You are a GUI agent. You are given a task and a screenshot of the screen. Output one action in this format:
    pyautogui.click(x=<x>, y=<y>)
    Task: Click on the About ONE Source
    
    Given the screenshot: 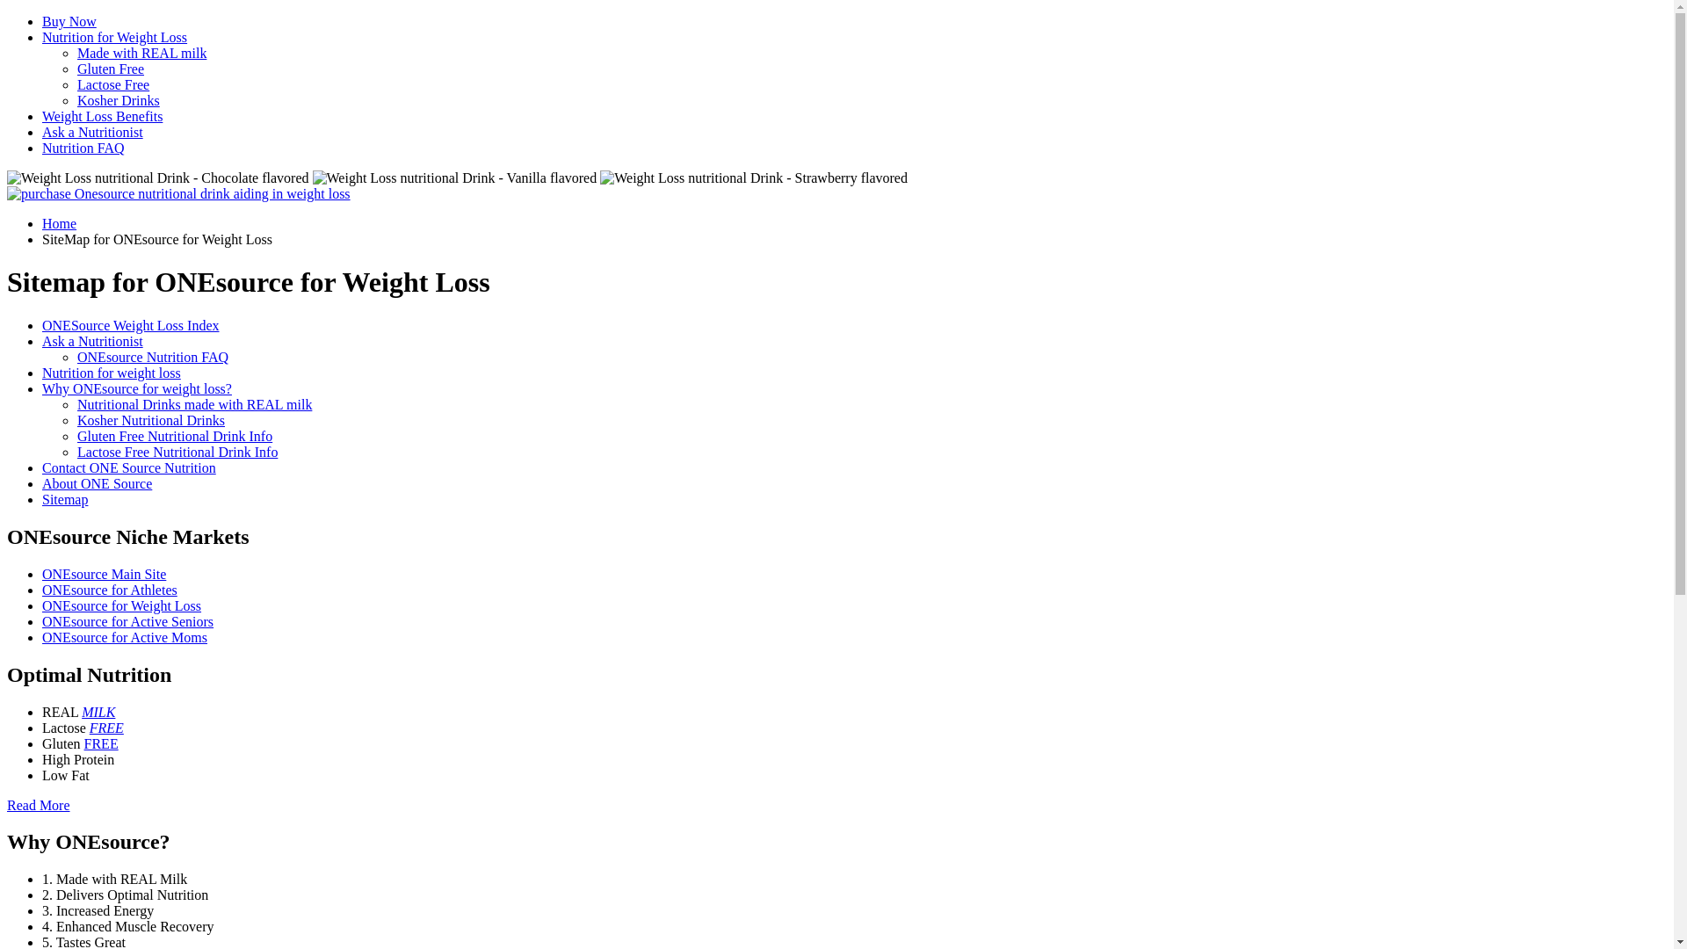 What is the action you would take?
    pyautogui.click(x=97, y=483)
    